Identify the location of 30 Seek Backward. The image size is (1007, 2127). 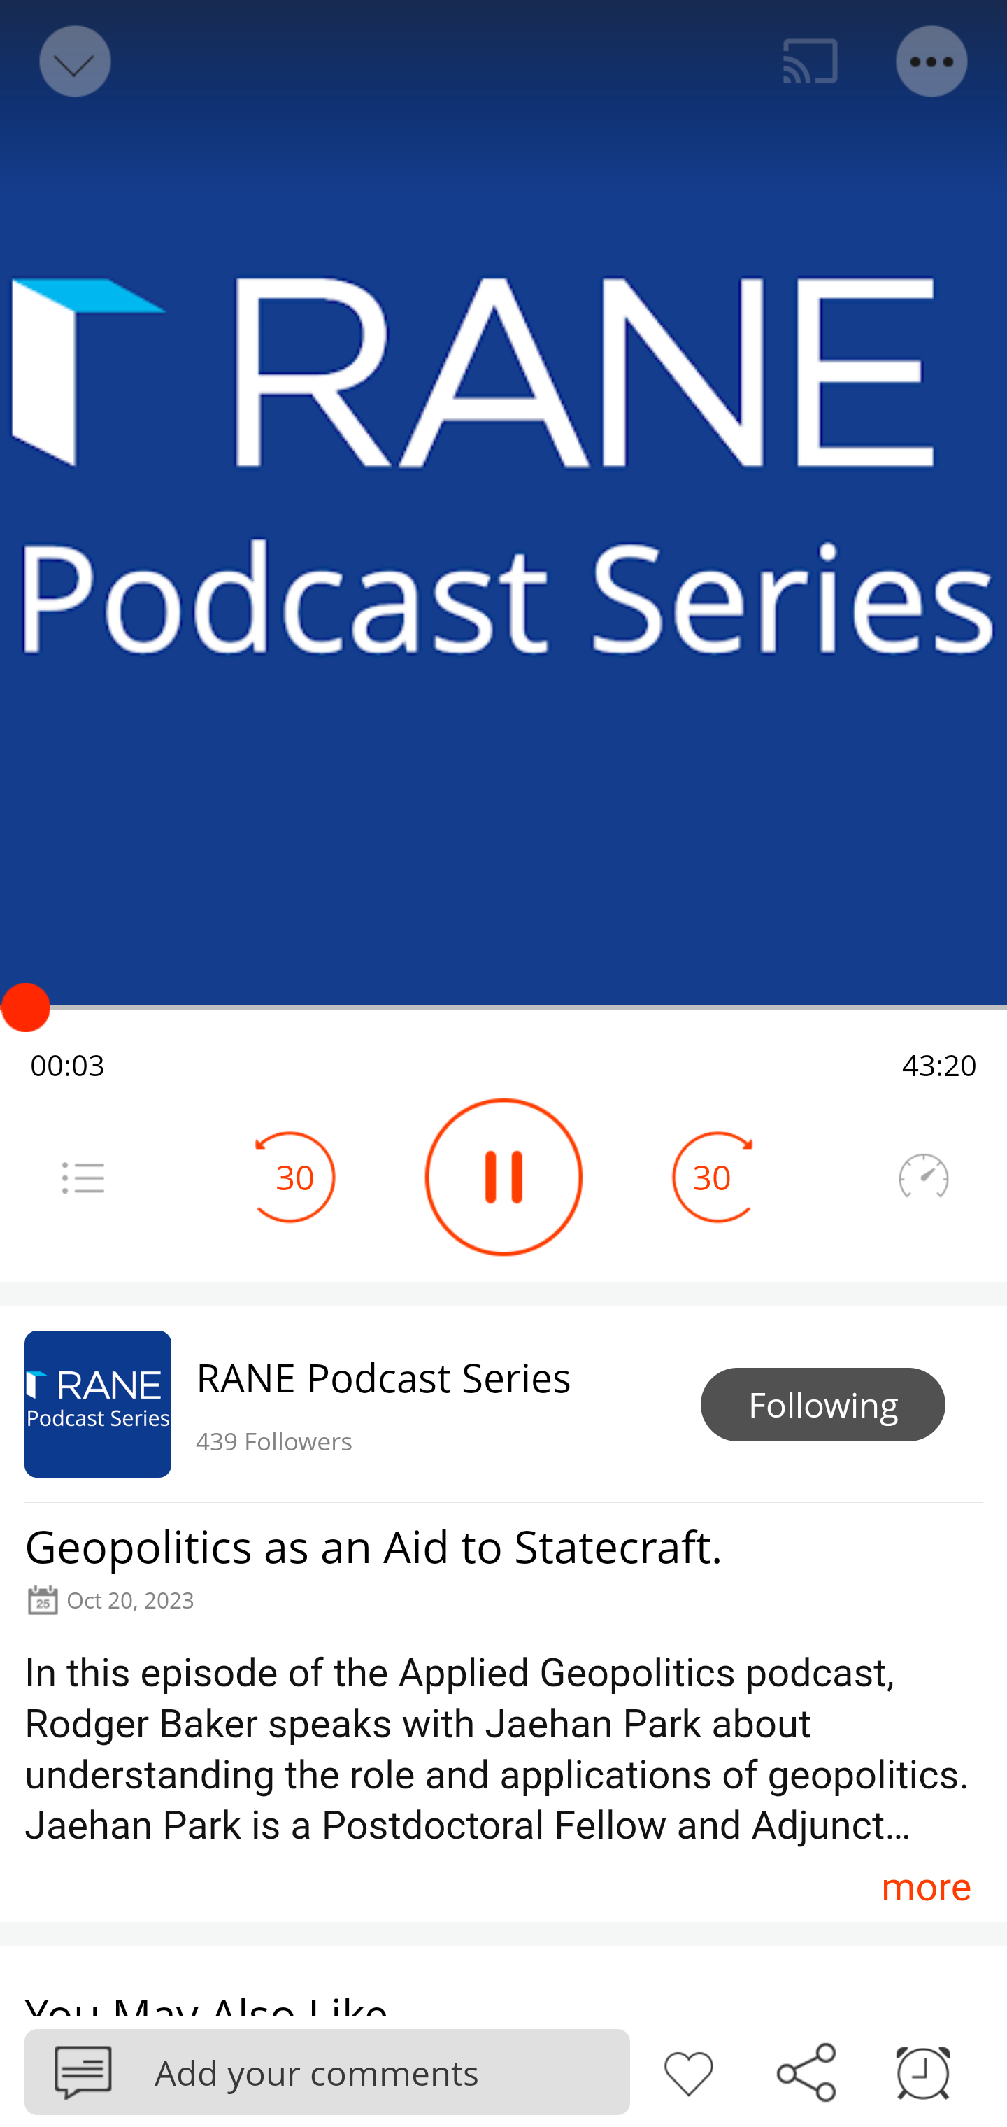
(295, 1177).